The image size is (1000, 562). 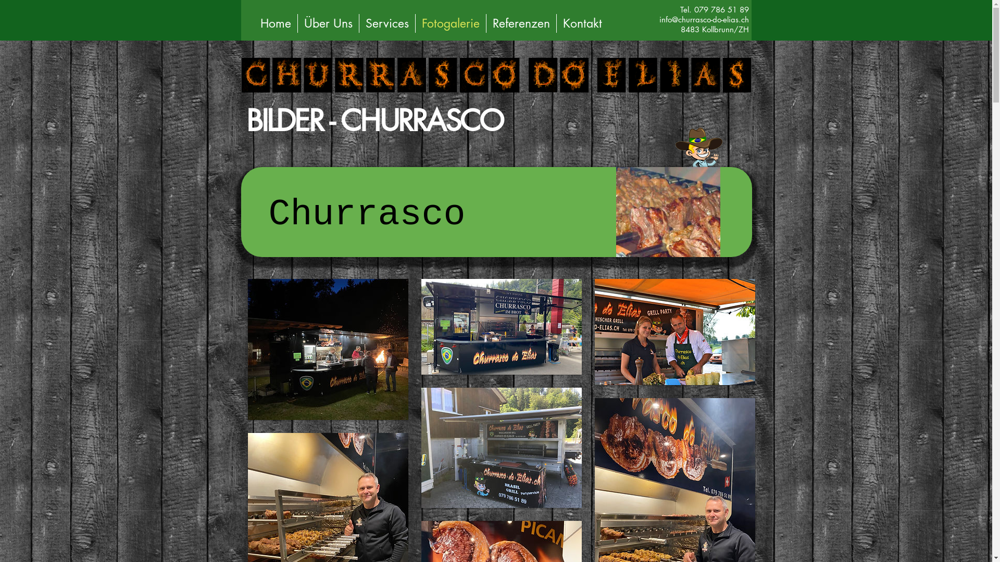 What do you see at coordinates (276, 23) in the screenshot?
I see `Home` at bounding box center [276, 23].